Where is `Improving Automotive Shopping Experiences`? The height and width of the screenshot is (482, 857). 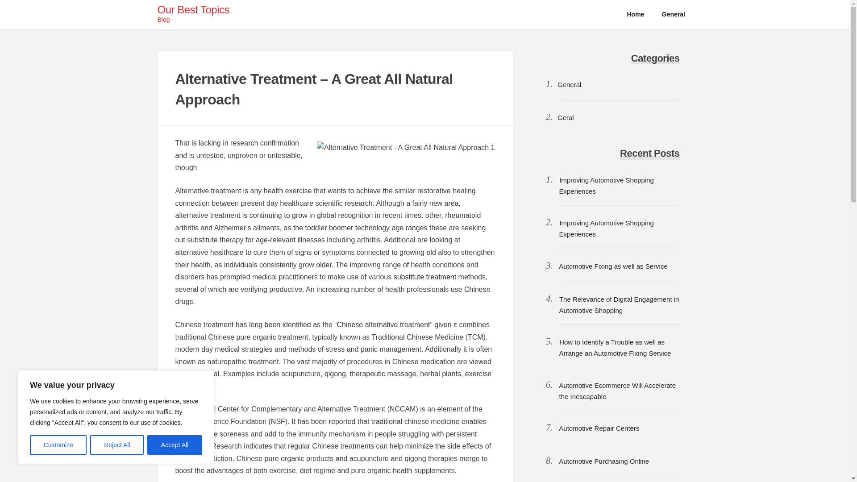
Improving Automotive Shopping Experiences is located at coordinates (606, 229).